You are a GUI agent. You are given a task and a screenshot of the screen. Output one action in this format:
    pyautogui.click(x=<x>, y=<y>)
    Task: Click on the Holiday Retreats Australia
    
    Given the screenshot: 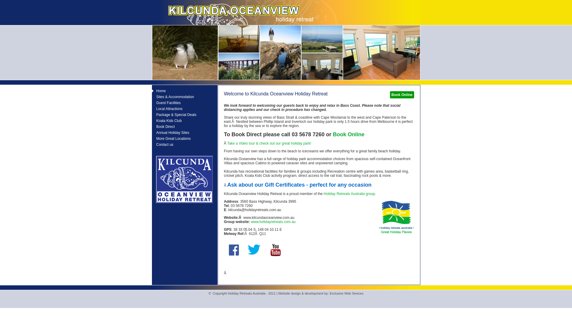 What is the action you would take?
    pyautogui.click(x=344, y=194)
    